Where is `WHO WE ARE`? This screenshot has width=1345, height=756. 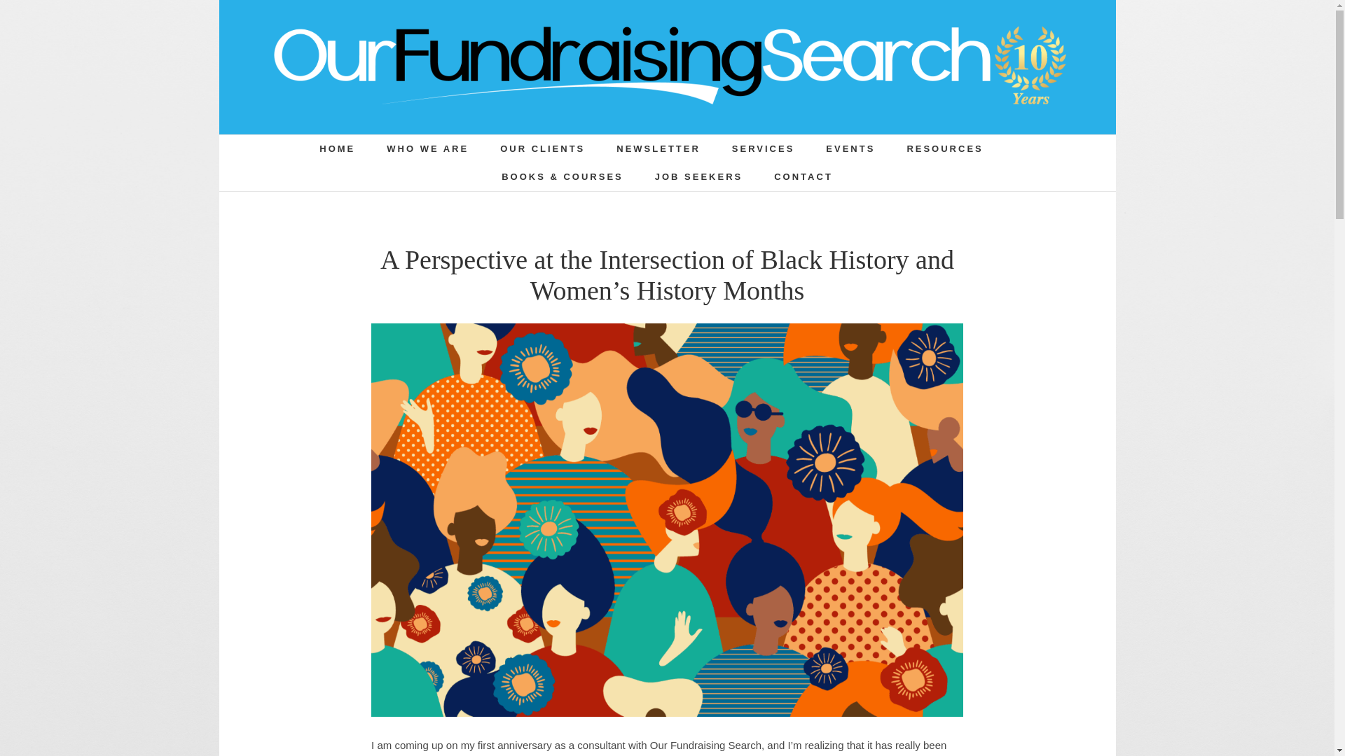 WHO WE ARE is located at coordinates (427, 149).